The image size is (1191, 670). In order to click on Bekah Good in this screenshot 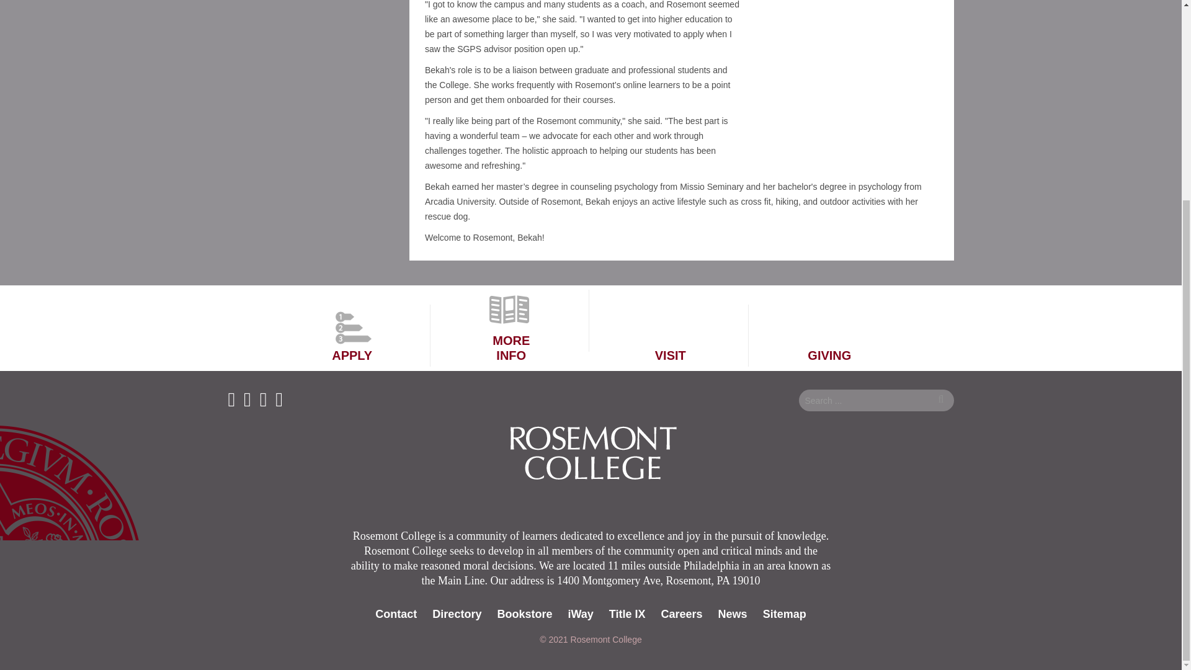, I will do `click(838, 82)`.